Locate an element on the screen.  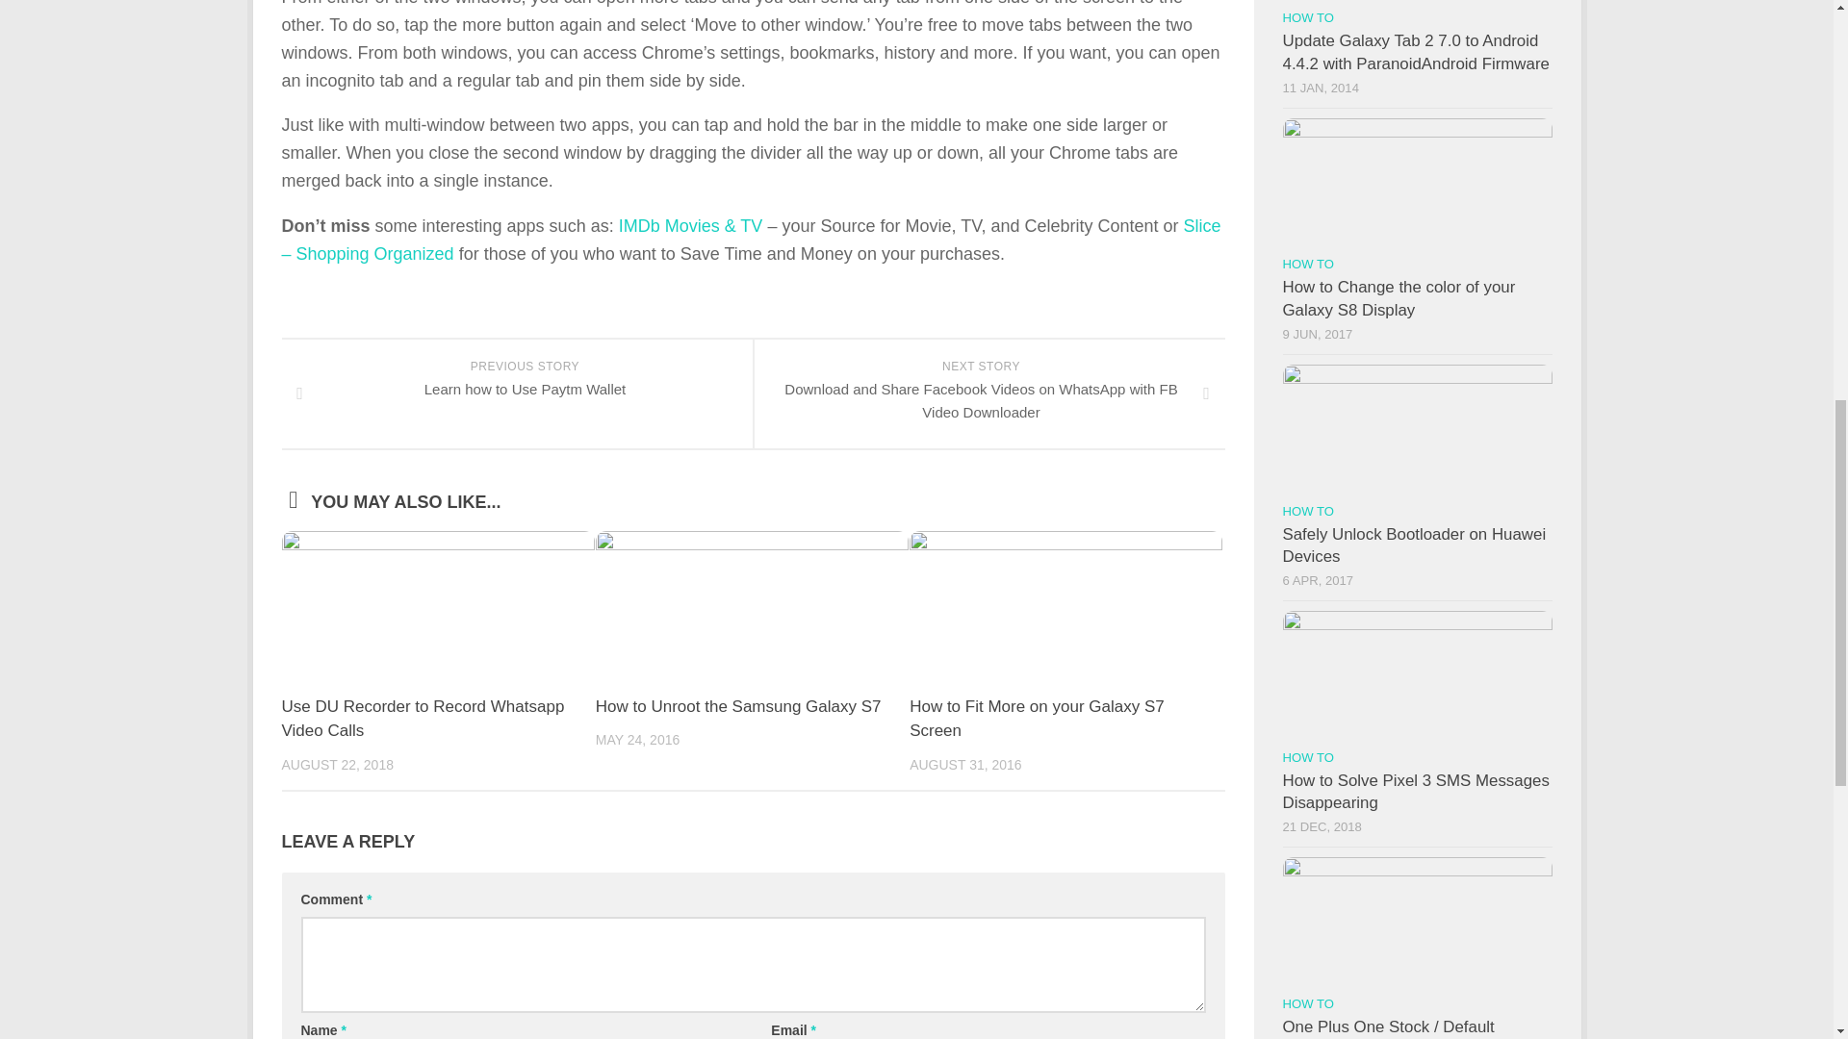
How to Unroot the Samsung Galaxy S7 is located at coordinates (737, 706).